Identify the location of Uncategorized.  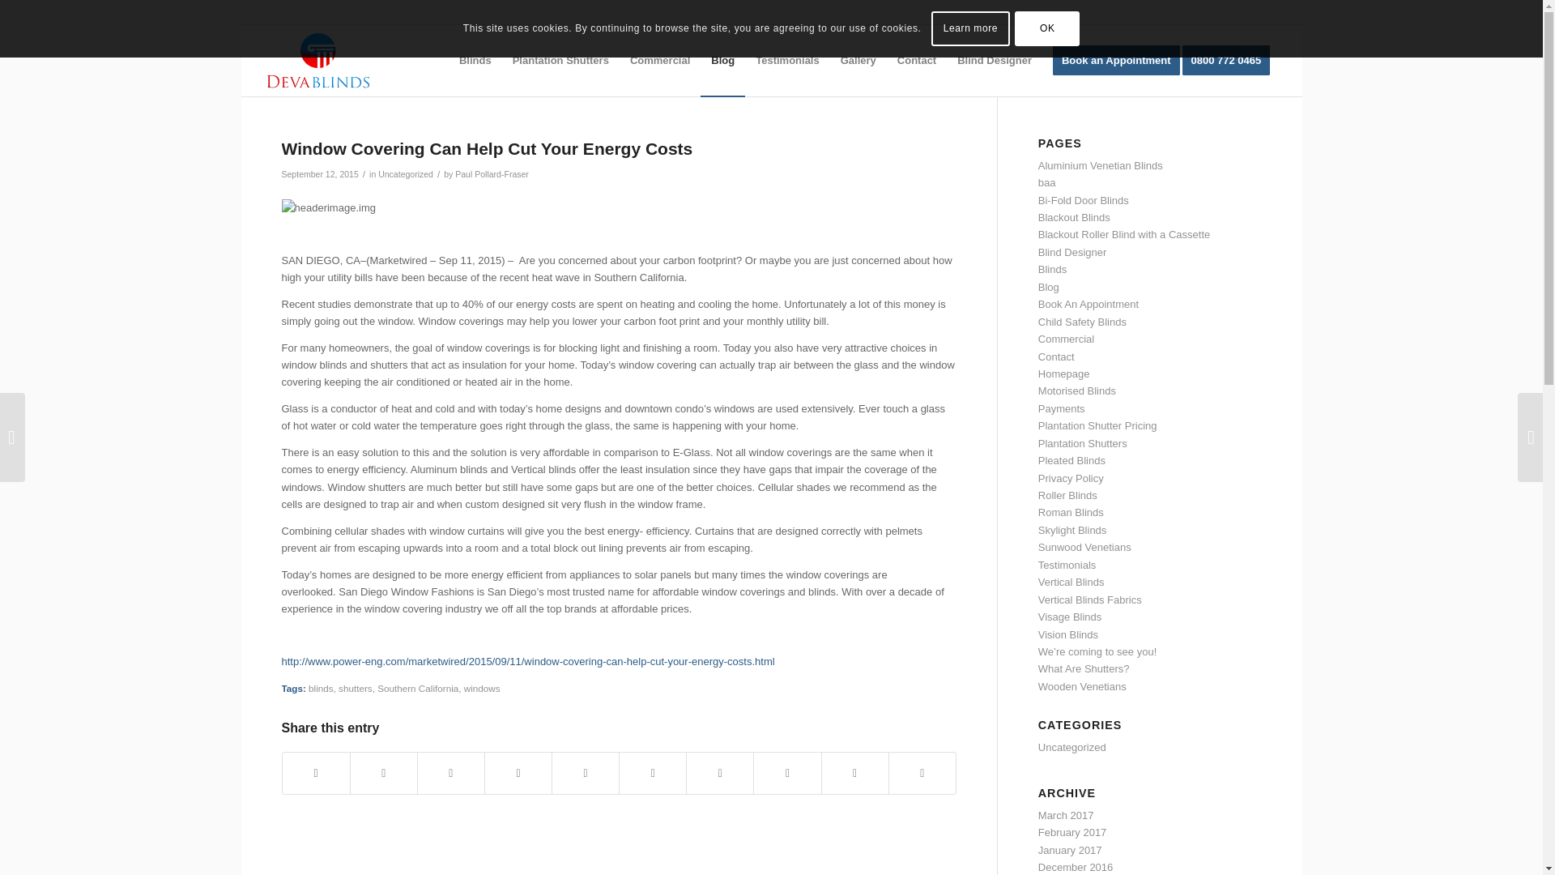
(405, 174).